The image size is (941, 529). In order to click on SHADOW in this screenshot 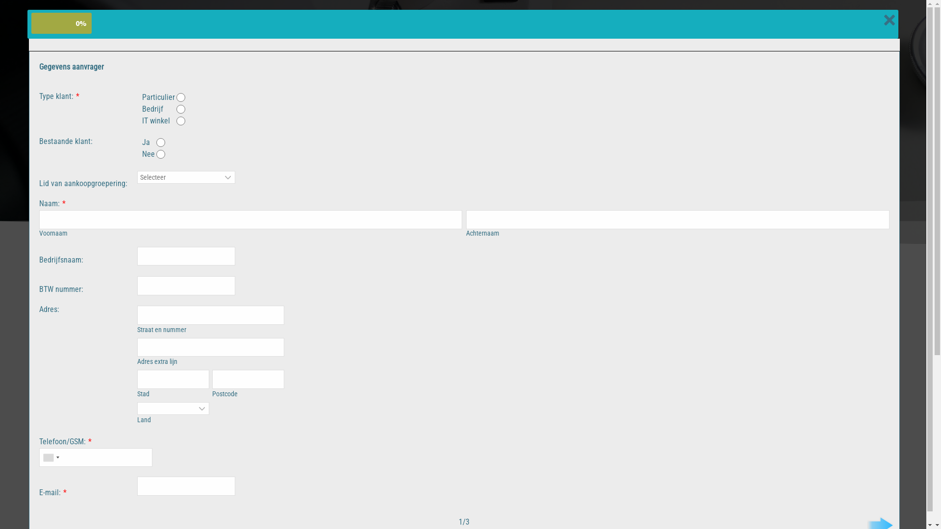, I will do `click(811, 22)`.